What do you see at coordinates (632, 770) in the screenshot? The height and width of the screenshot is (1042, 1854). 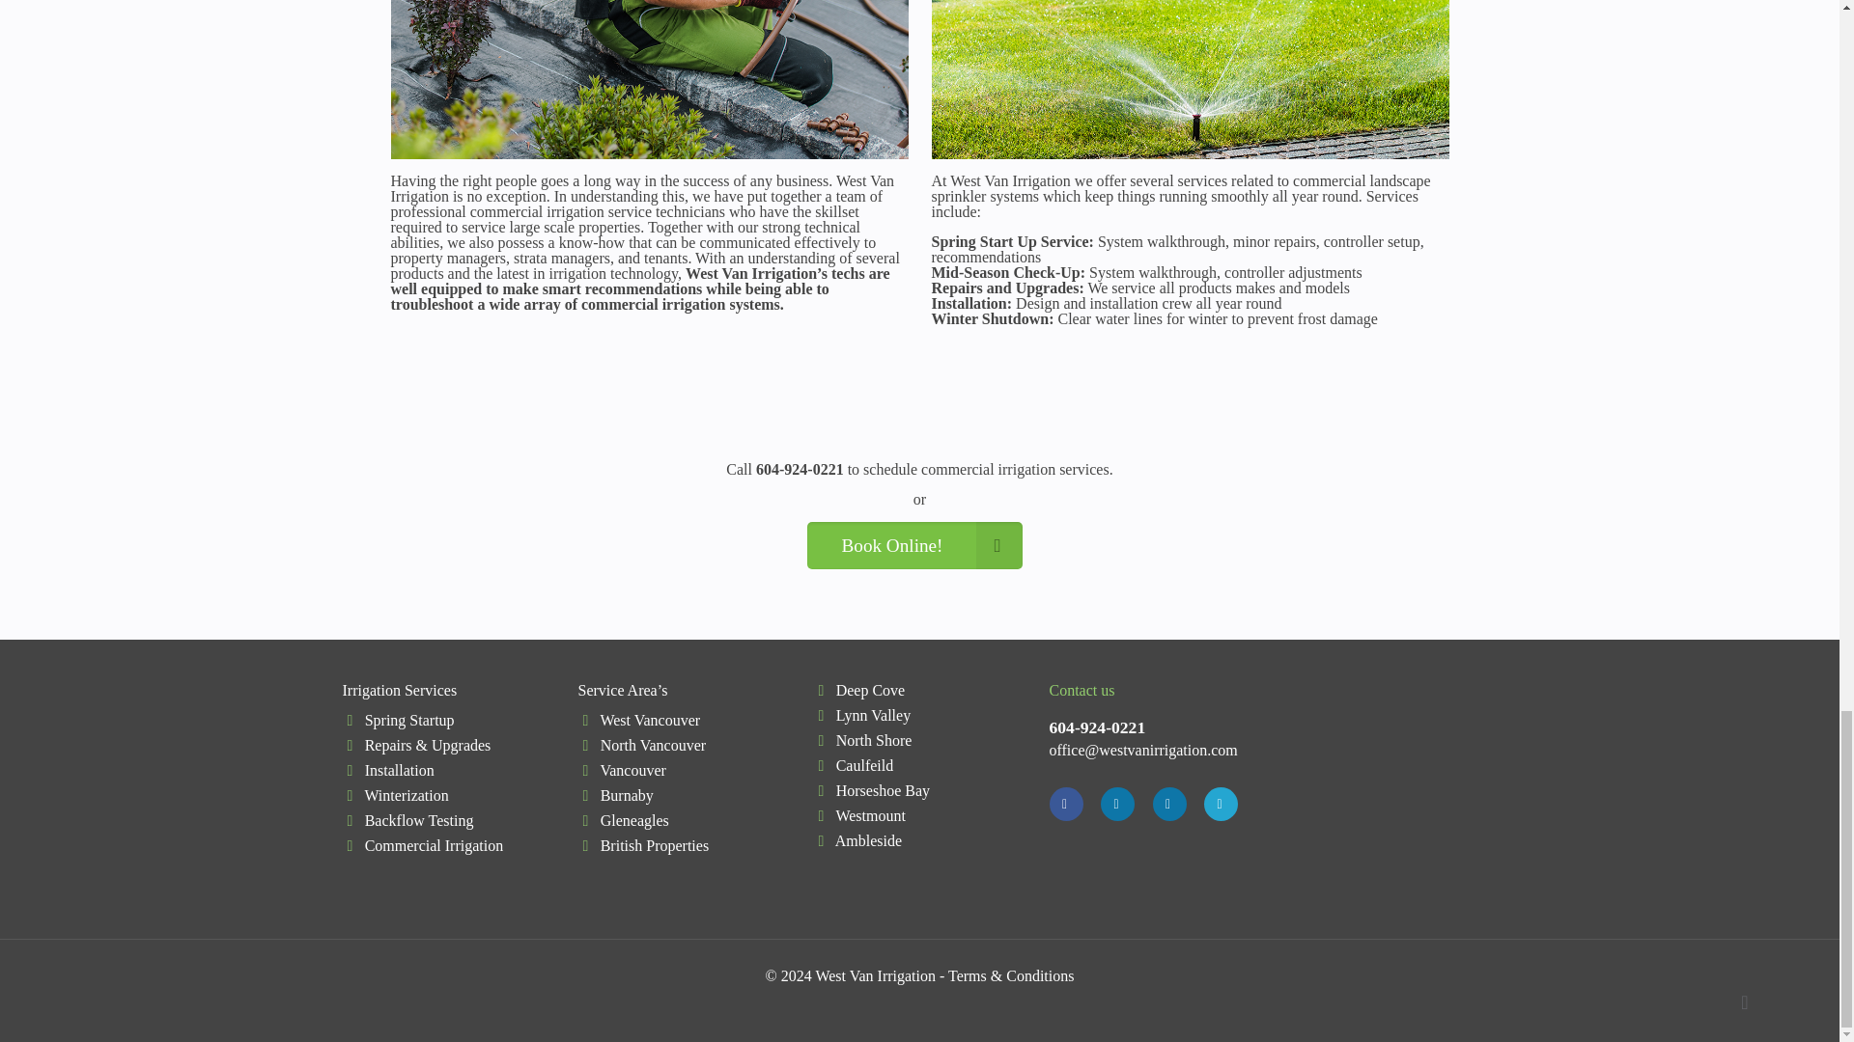 I see `Vancouver` at bounding box center [632, 770].